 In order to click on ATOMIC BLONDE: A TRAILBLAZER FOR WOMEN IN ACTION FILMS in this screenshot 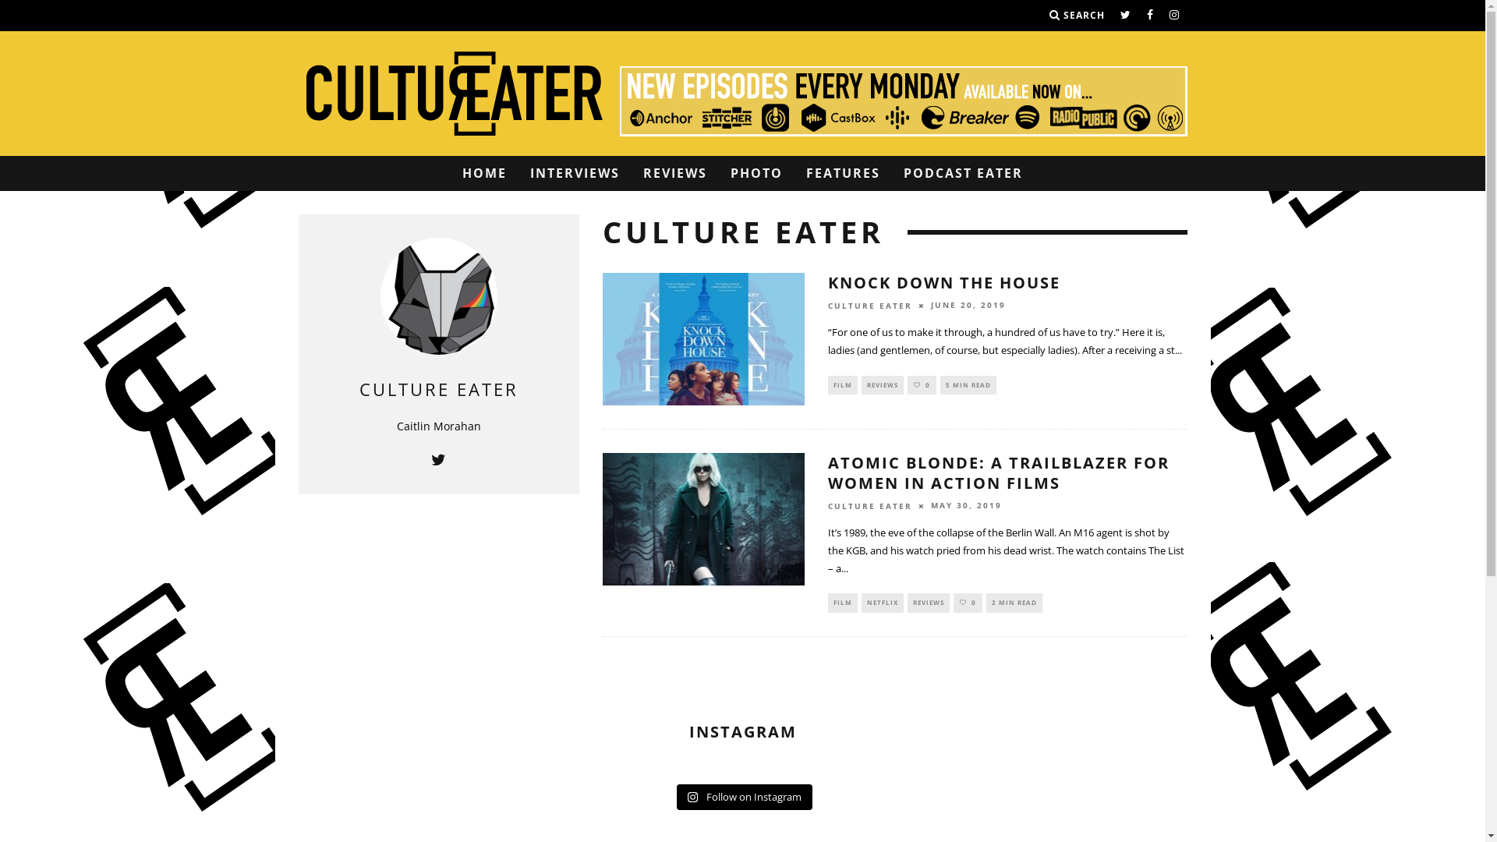, I will do `click(999, 472)`.